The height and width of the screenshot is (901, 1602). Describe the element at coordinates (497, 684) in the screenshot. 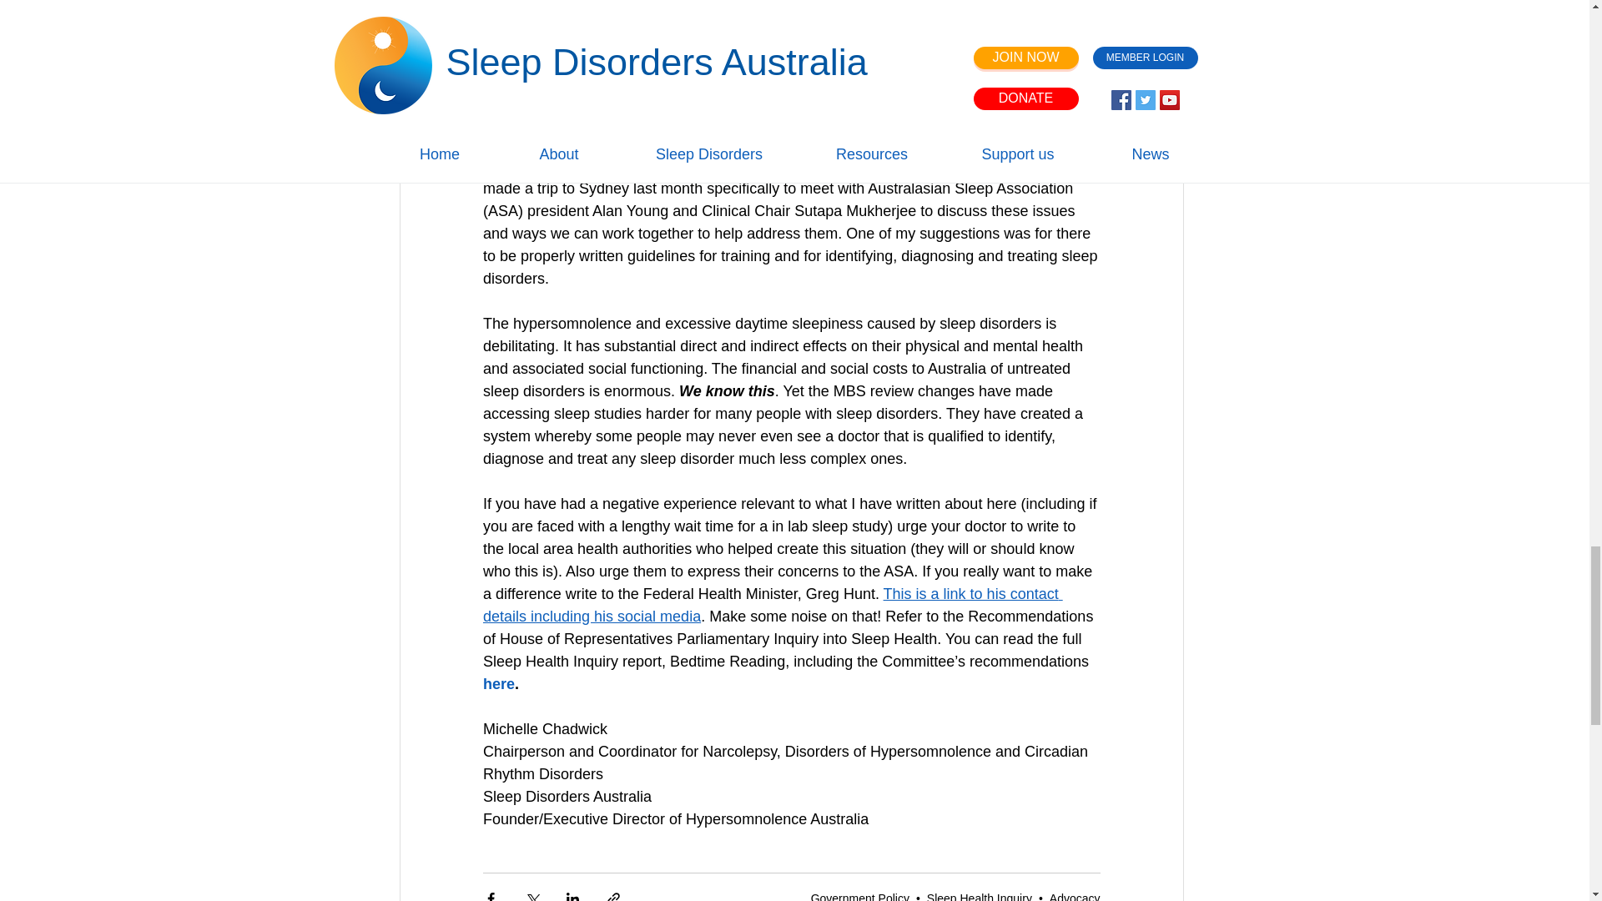

I see `here` at that location.